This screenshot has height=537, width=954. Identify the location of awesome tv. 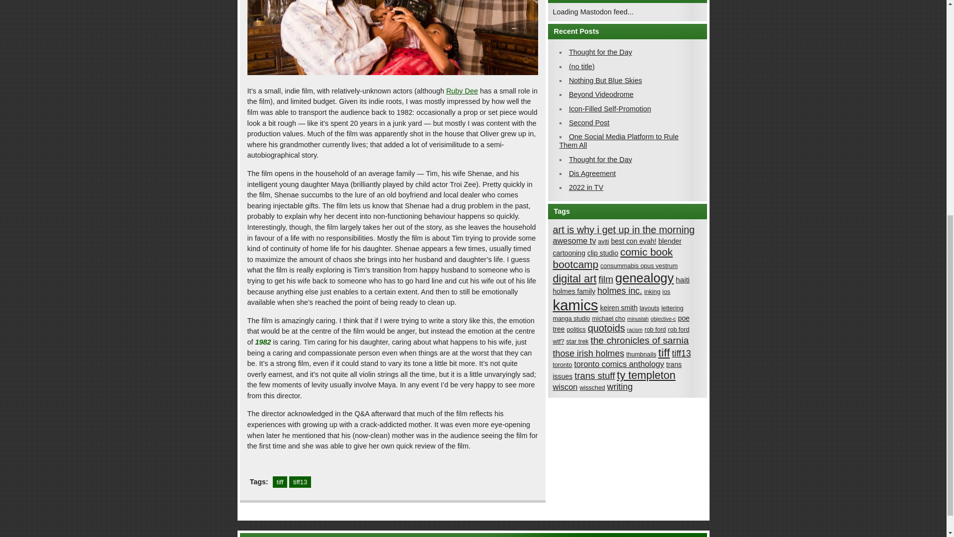
(573, 241).